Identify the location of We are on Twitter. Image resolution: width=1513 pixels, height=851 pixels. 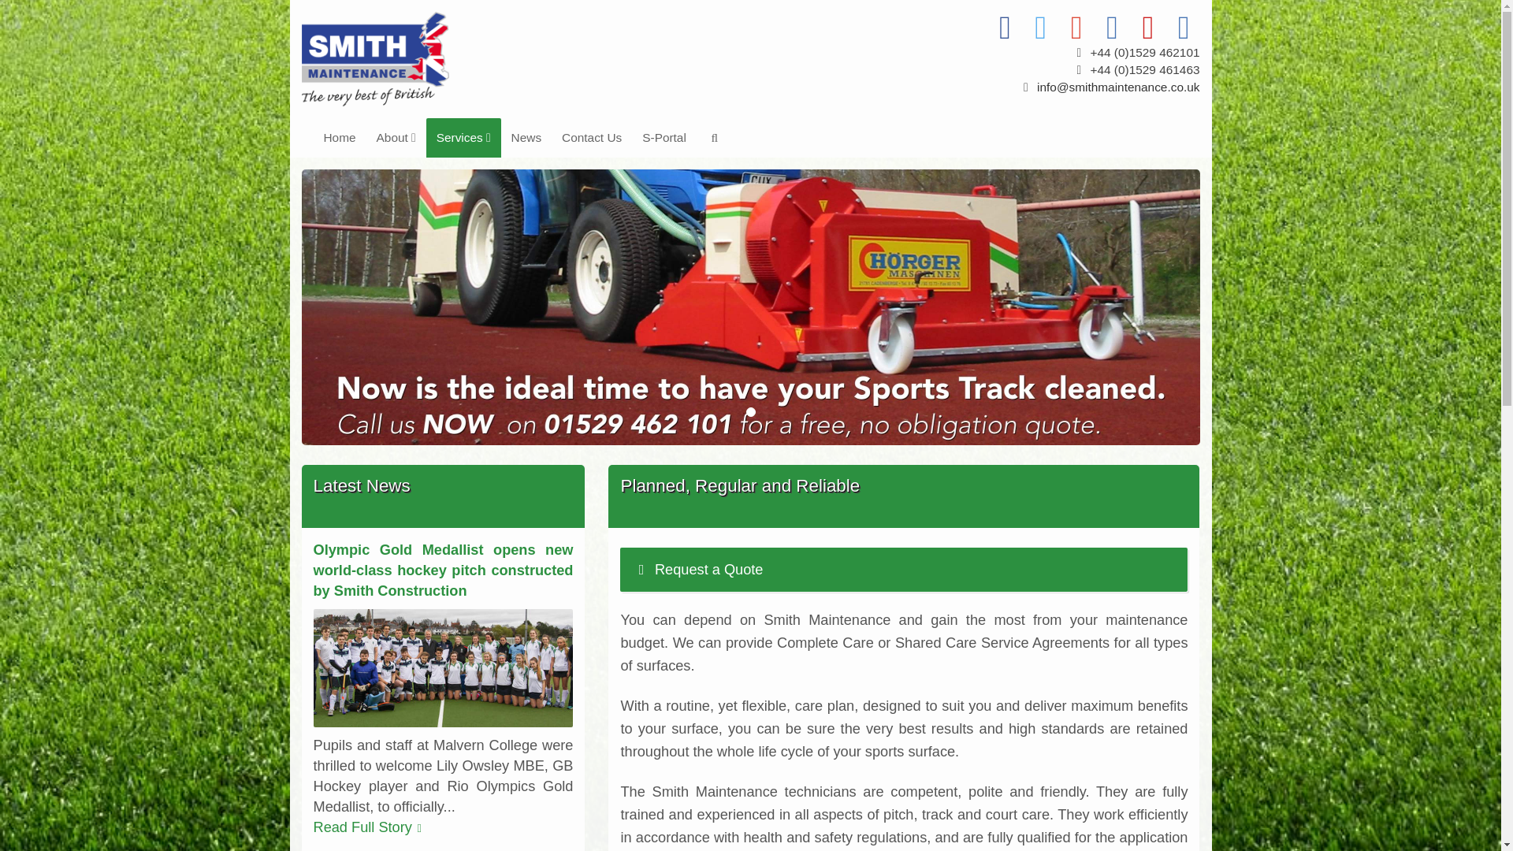
(1042, 27).